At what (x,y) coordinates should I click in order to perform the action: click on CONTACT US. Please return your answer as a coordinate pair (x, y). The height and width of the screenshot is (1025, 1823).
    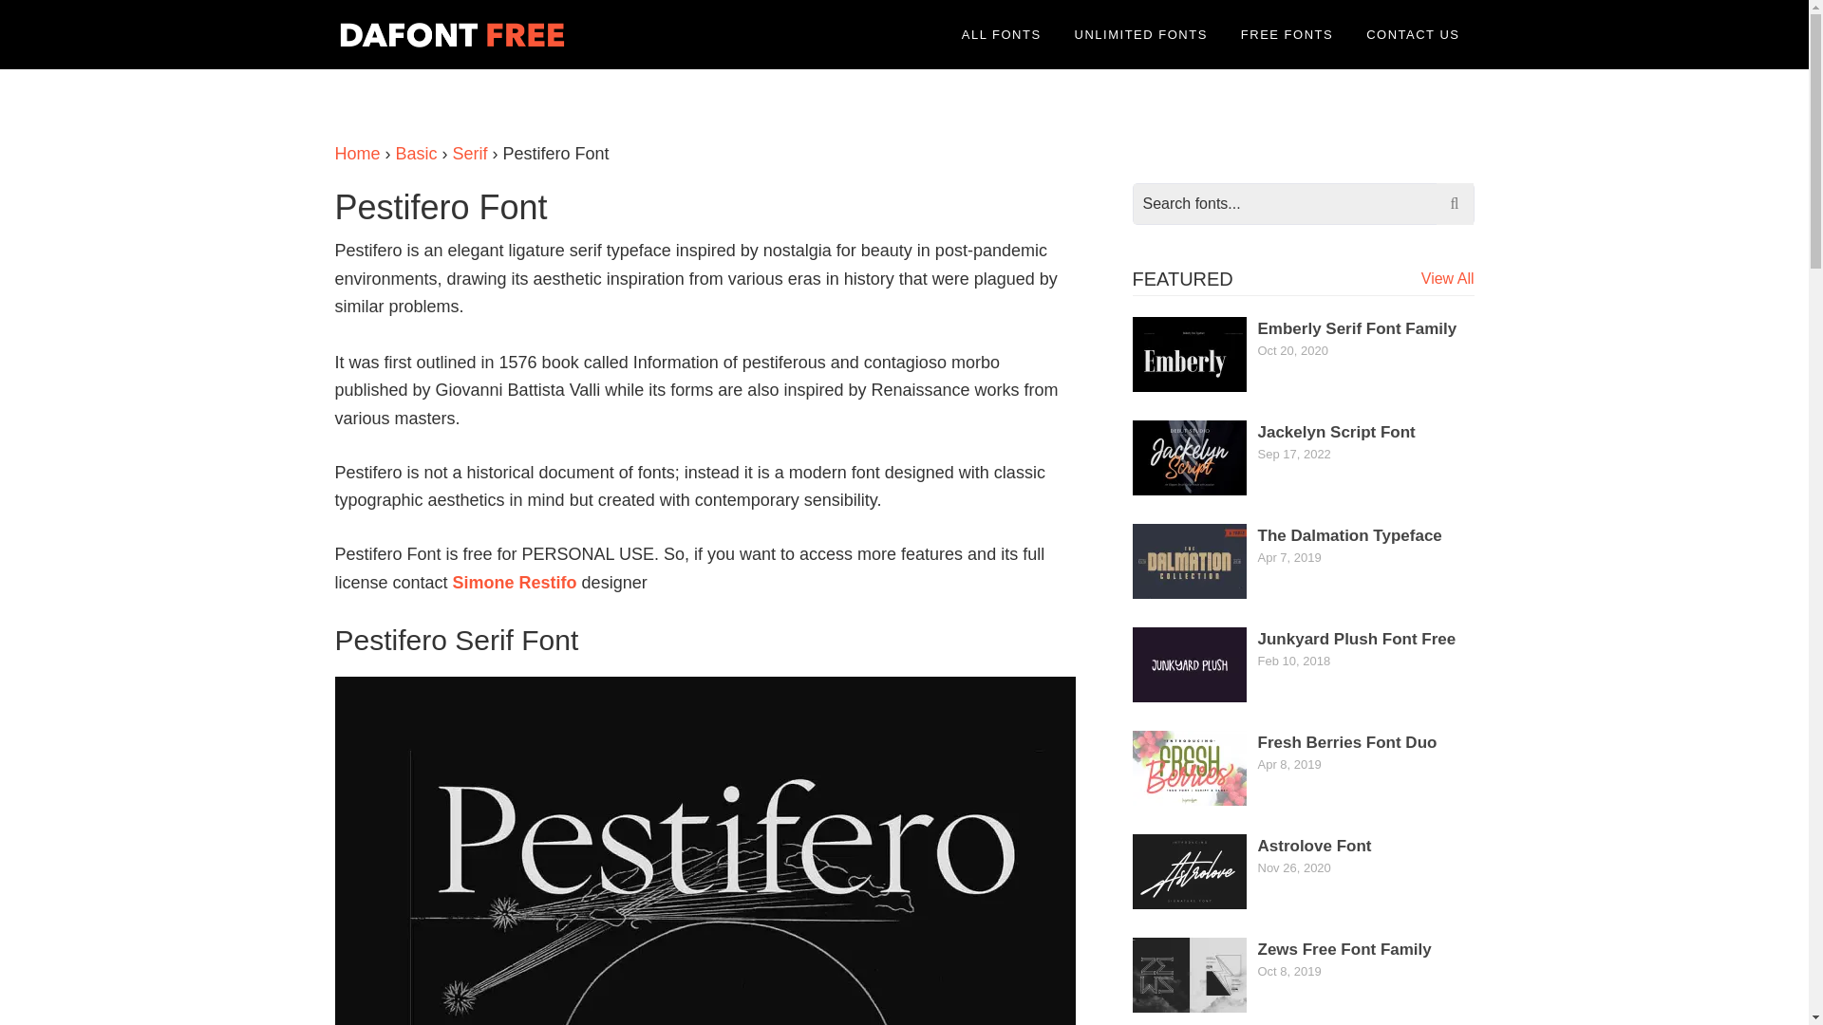
    Looking at the image, I should click on (1413, 34).